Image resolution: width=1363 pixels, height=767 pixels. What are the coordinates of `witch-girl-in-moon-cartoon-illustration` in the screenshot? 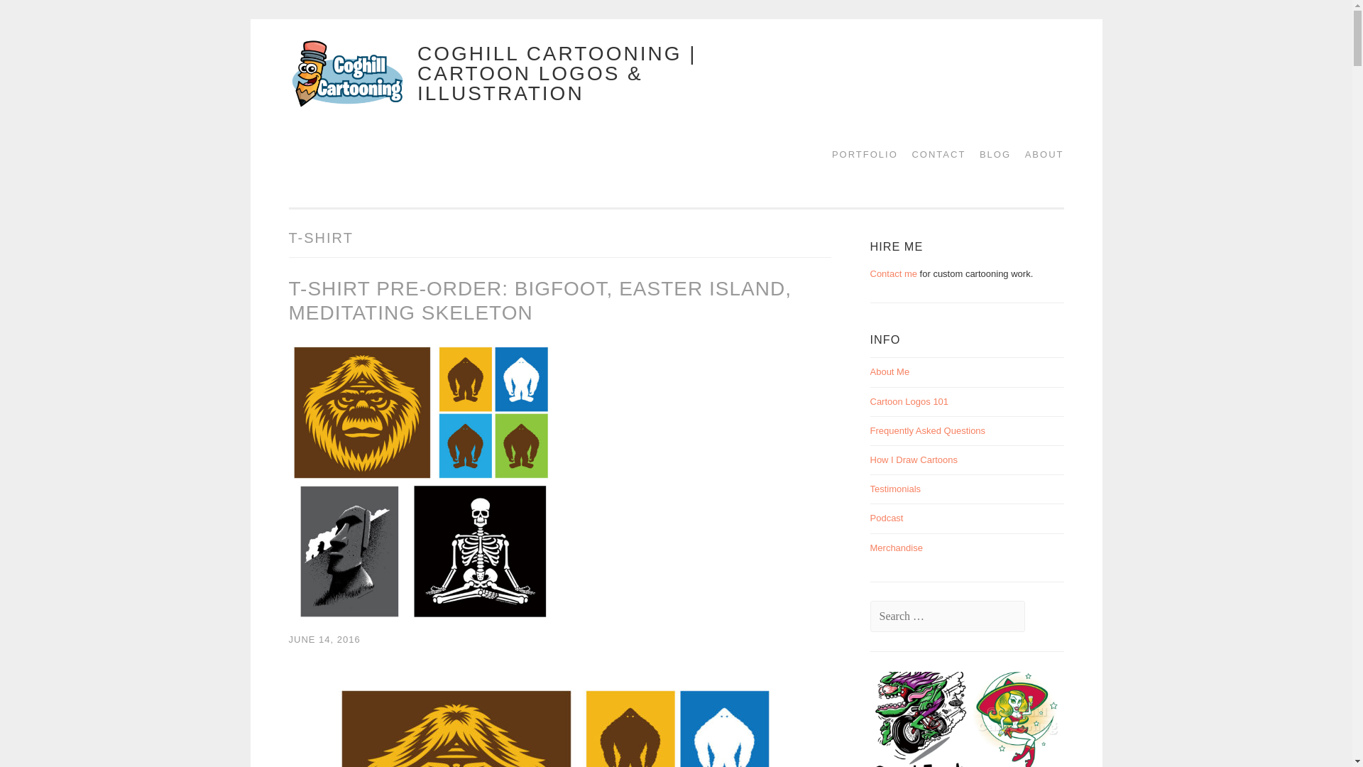 It's located at (1016, 719).